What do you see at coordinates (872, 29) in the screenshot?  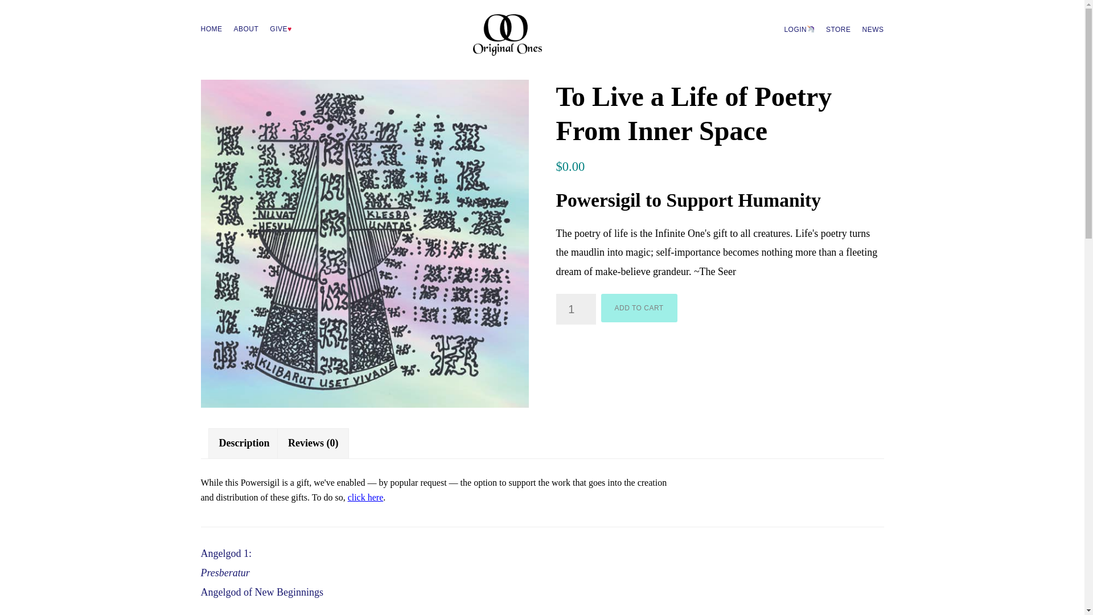 I see `NEWS` at bounding box center [872, 29].